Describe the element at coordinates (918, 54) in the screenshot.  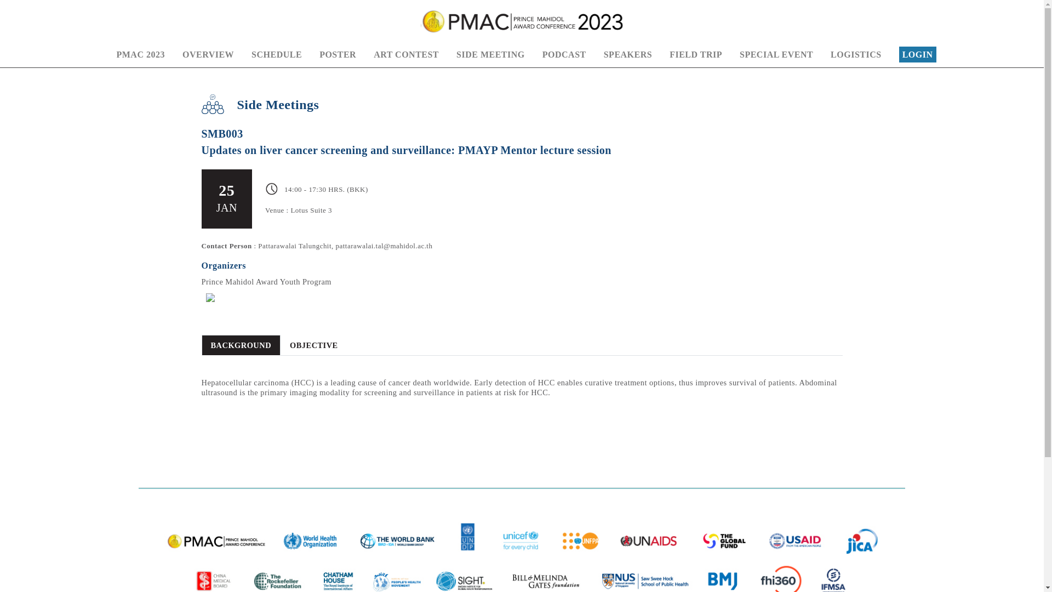
I see `LOGIN` at that location.